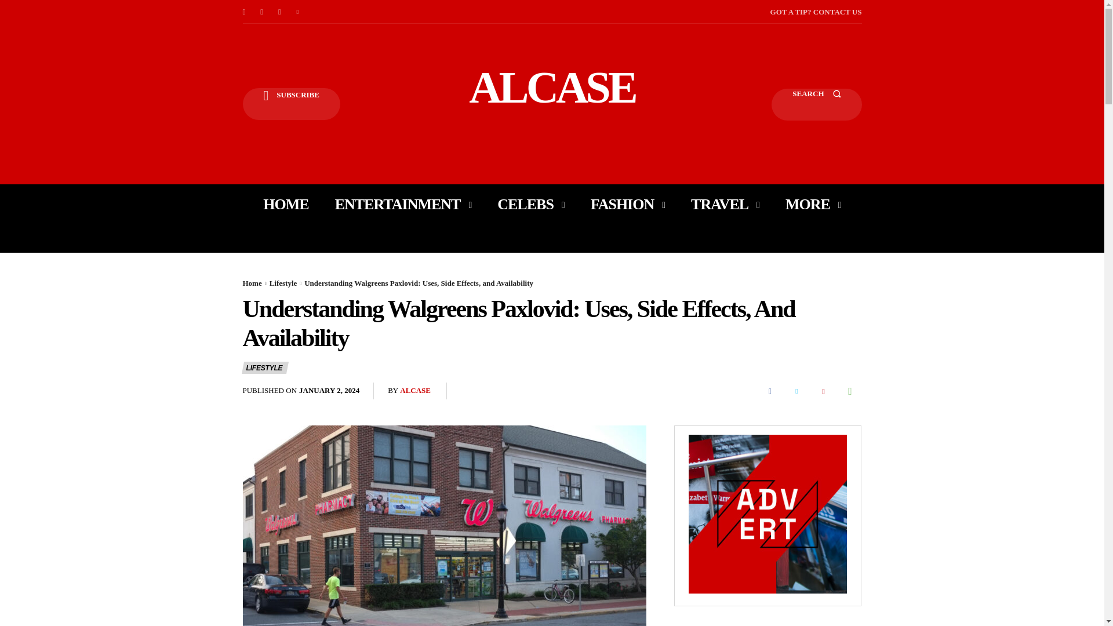 The height and width of the screenshot is (626, 1113). What do you see at coordinates (816, 12) in the screenshot?
I see `GOT A TIP? CONTACT US` at bounding box center [816, 12].